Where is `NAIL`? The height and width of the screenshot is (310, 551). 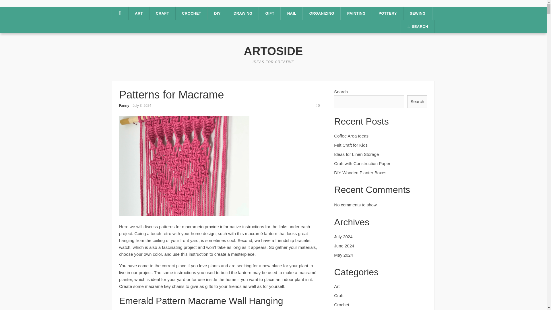
NAIL is located at coordinates (292, 13).